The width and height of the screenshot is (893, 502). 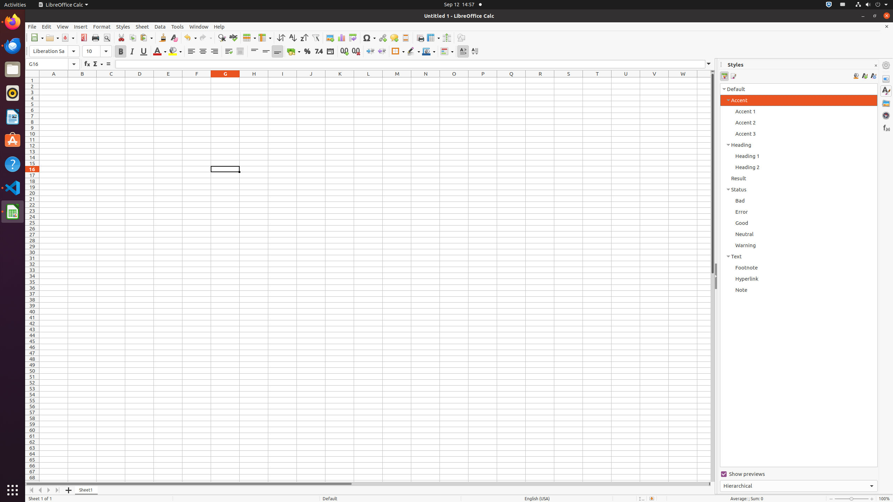 What do you see at coordinates (68, 38) in the screenshot?
I see `Save` at bounding box center [68, 38].